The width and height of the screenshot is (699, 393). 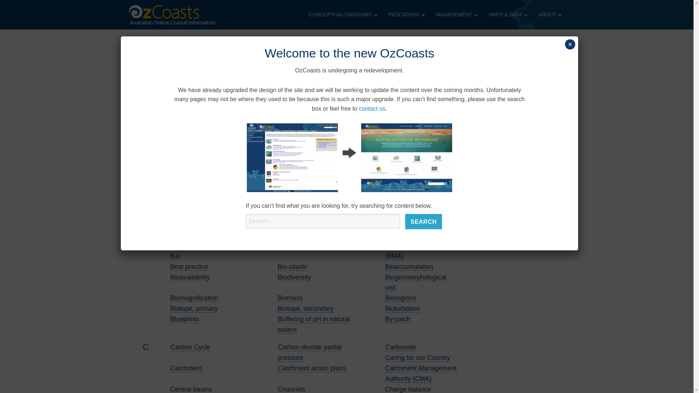 I want to click on I, so click(x=216, y=118).